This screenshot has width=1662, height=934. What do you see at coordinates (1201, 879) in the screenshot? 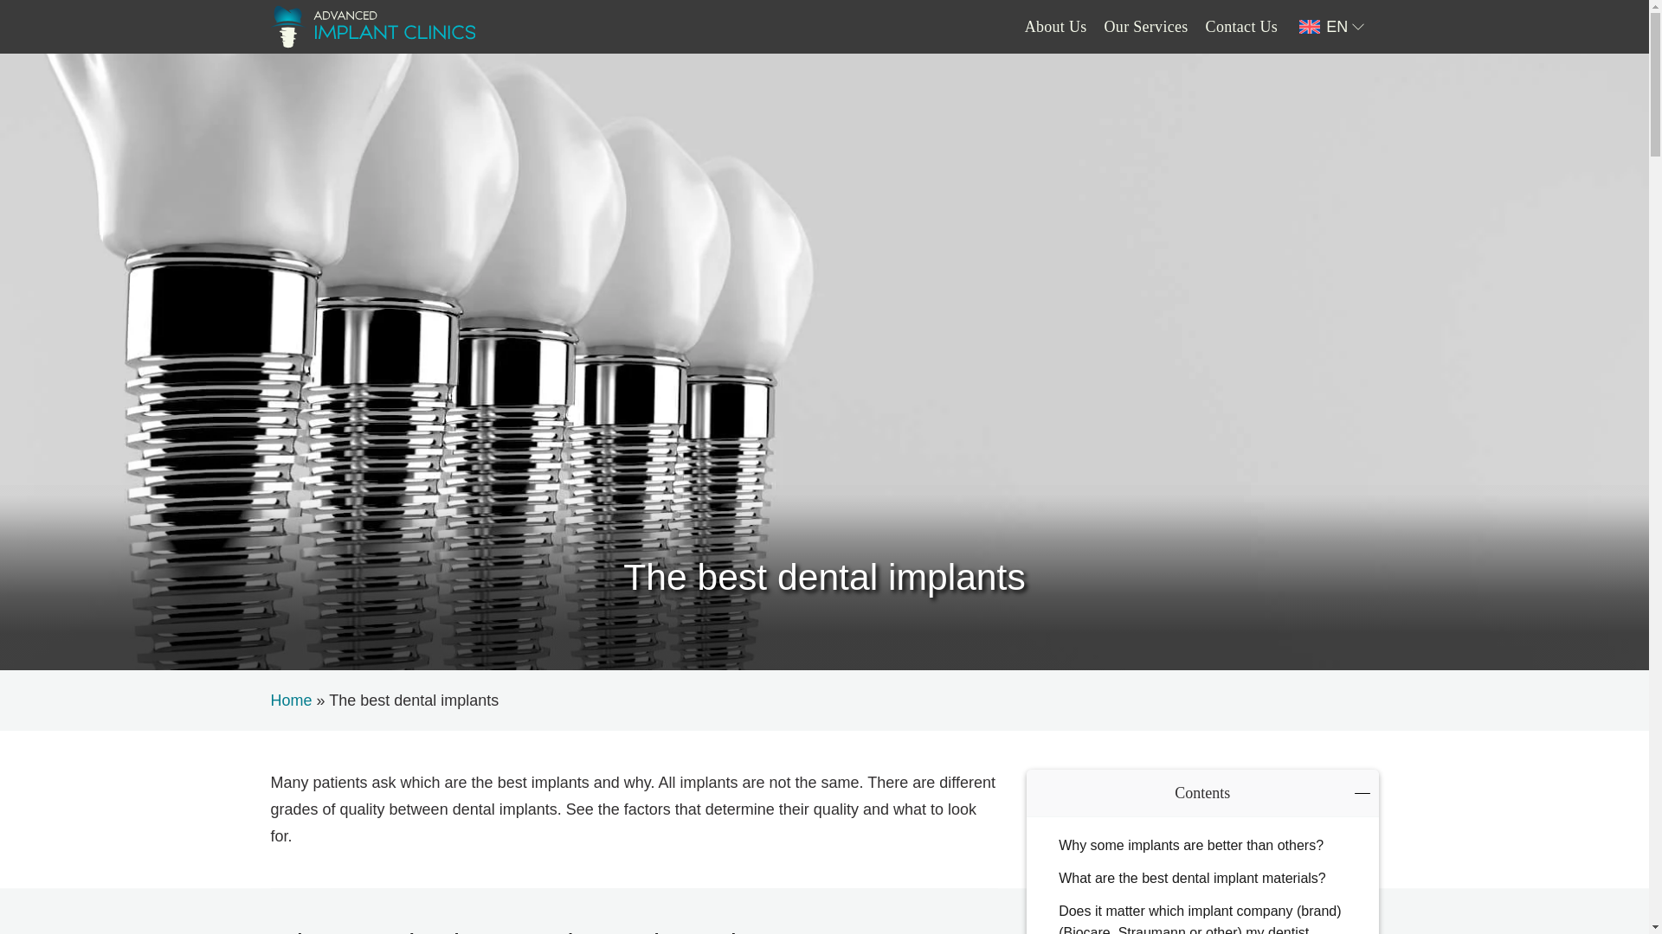
I see `What are the best dental implant materials?` at bounding box center [1201, 879].